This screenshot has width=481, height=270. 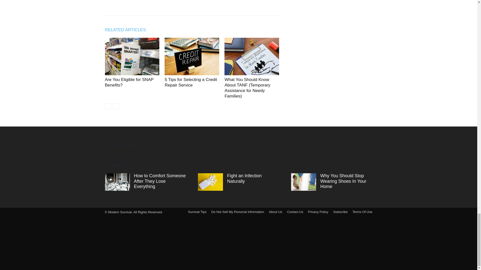 I want to click on 5 Tips for Selecting a Credit Repair Service, so click(x=190, y=82).